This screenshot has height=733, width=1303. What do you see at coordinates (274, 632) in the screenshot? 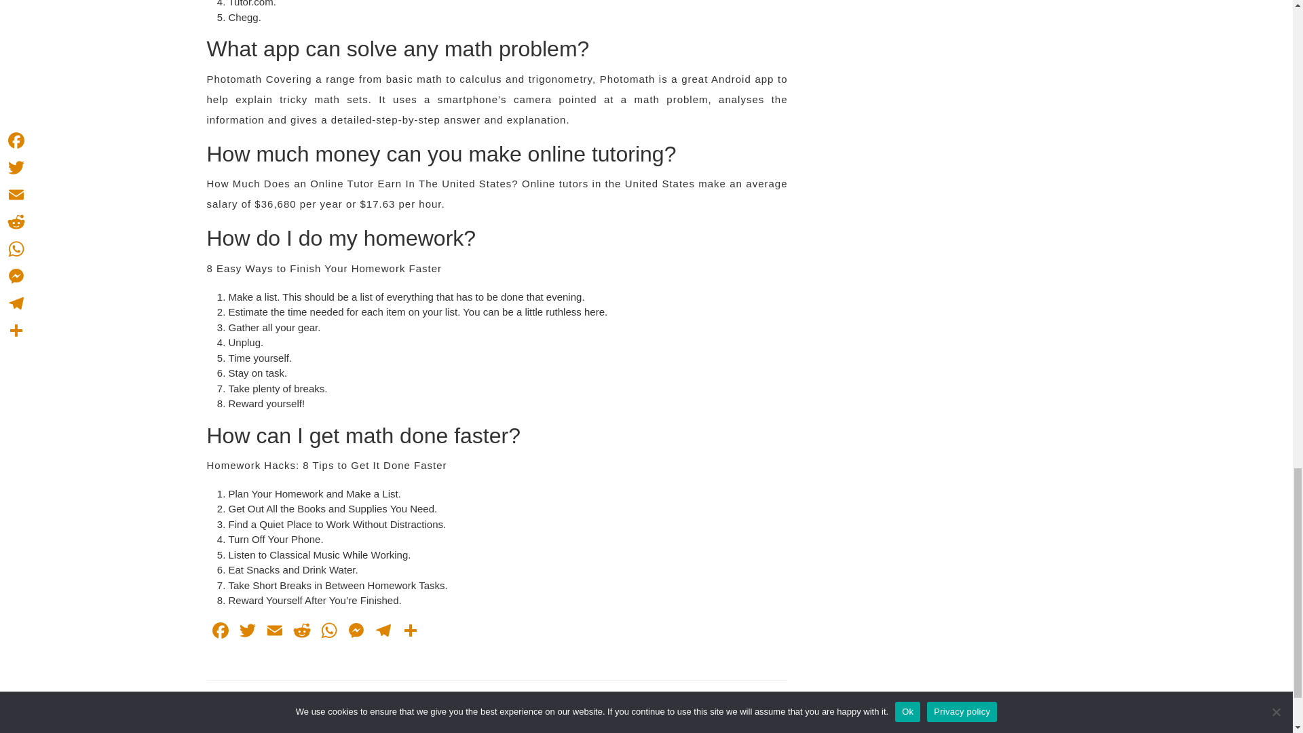
I see `Messenger` at bounding box center [274, 632].